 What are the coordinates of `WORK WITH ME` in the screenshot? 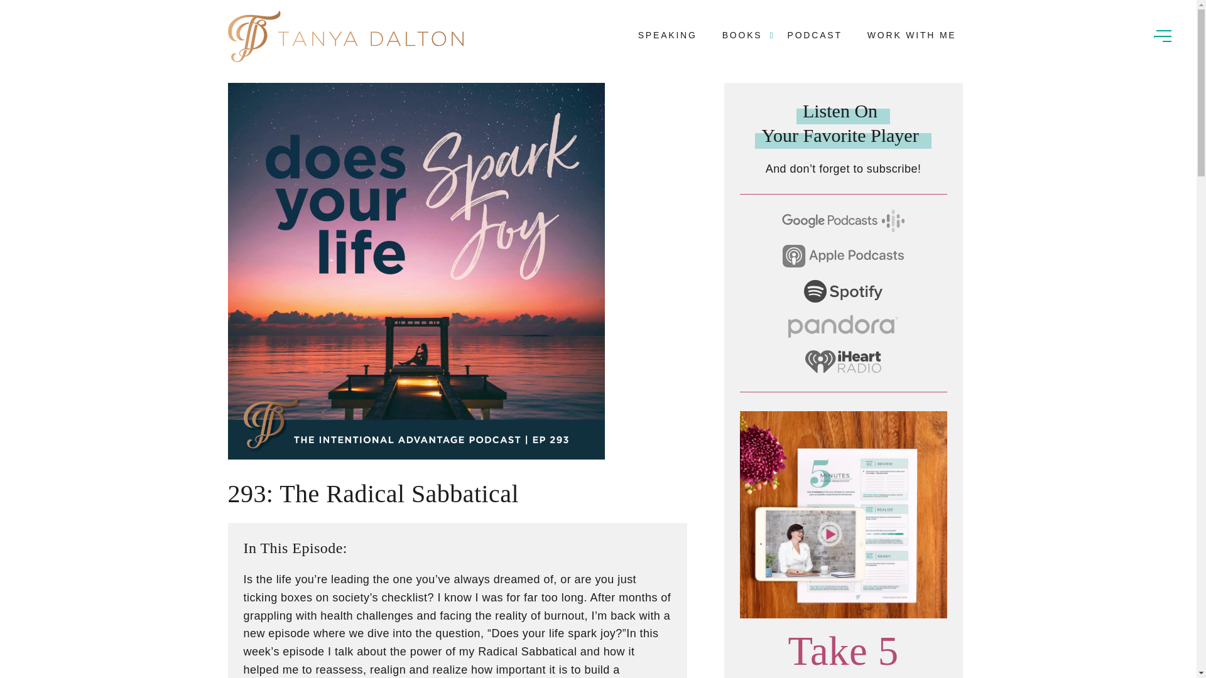 It's located at (911, 35).